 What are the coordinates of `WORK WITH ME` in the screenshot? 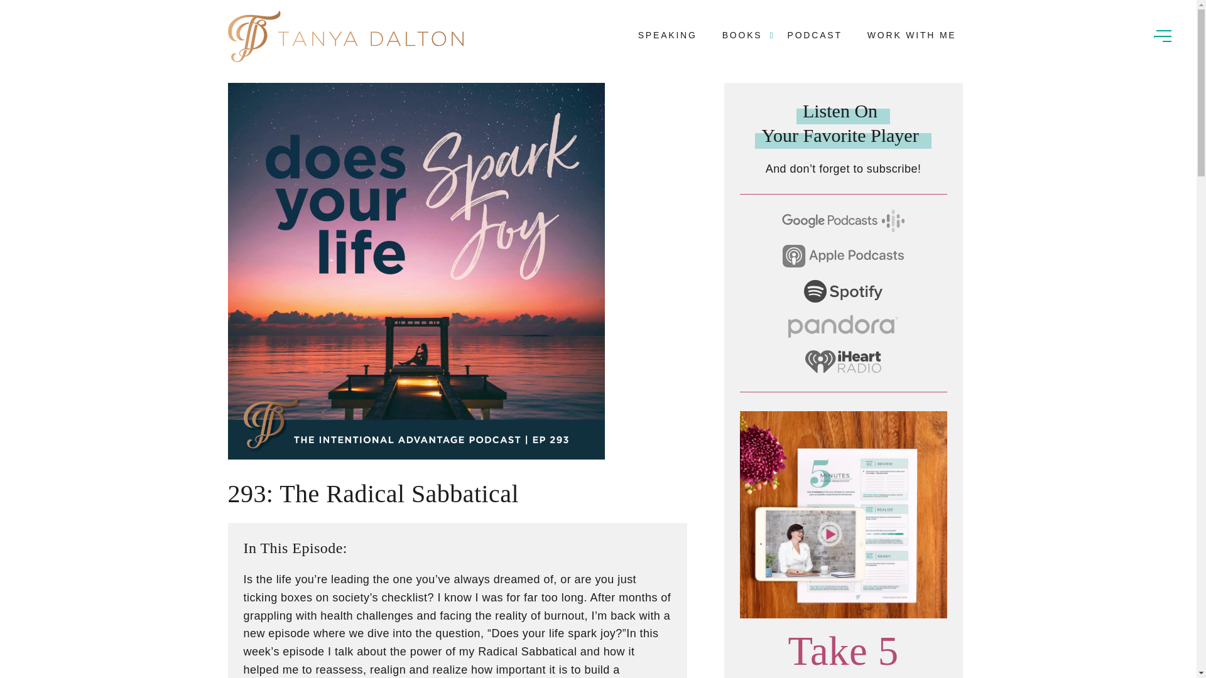 It's located at (911, 35).